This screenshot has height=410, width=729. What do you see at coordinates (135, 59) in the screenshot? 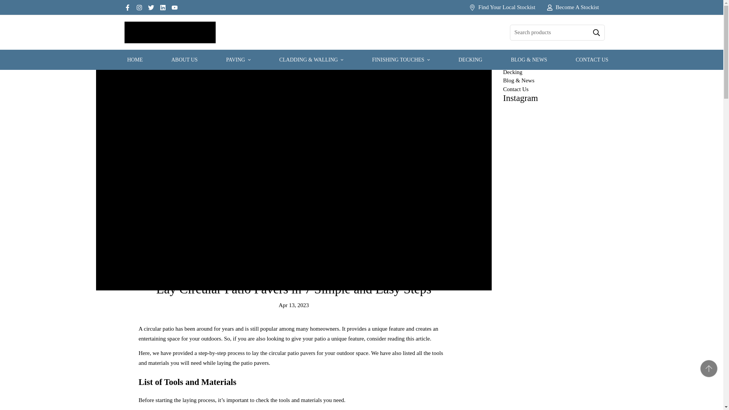
I see `HOME` at bounding box center [135, 59].